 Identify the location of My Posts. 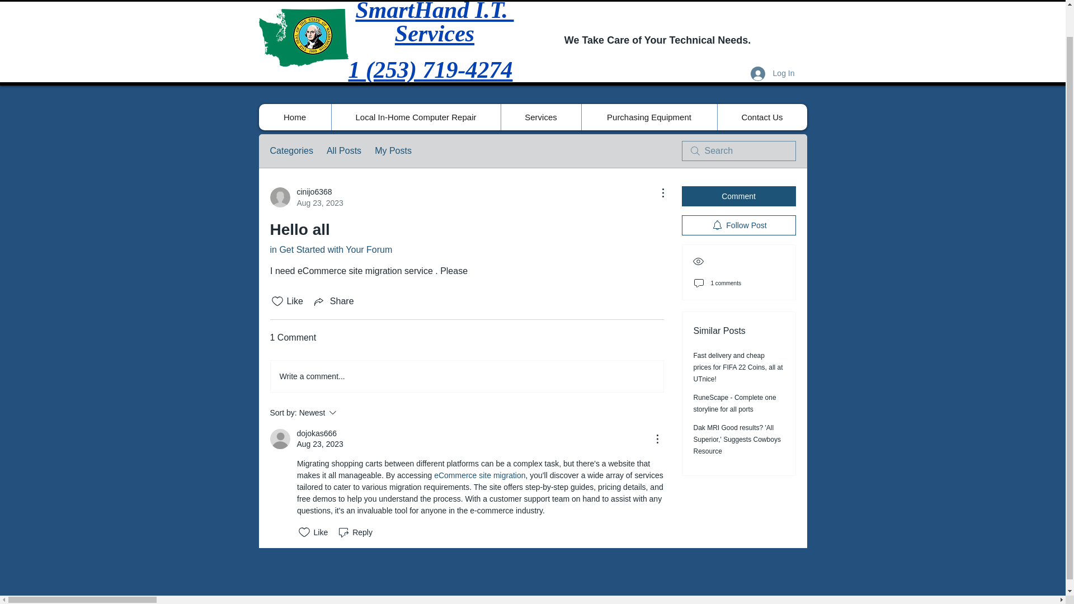
(467, 376).